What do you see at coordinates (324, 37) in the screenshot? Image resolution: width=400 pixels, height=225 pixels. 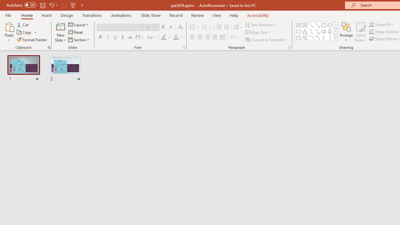 I see `Left Brace` at bounding box center [324, 37].